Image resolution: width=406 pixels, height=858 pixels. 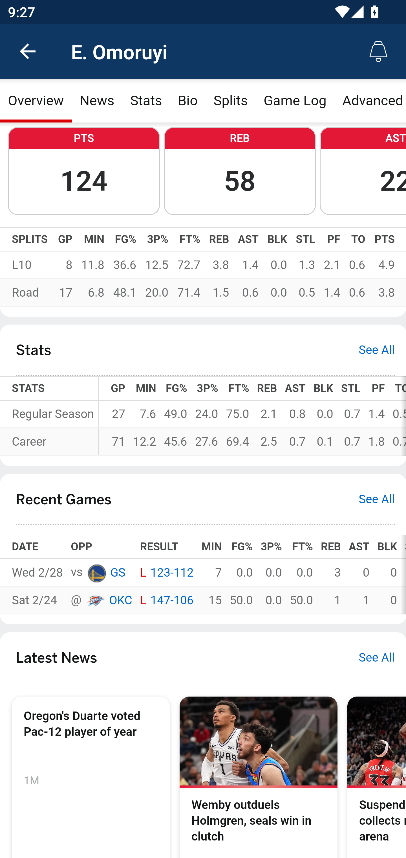 I want to click on OKC, so click(x=120, y=601).